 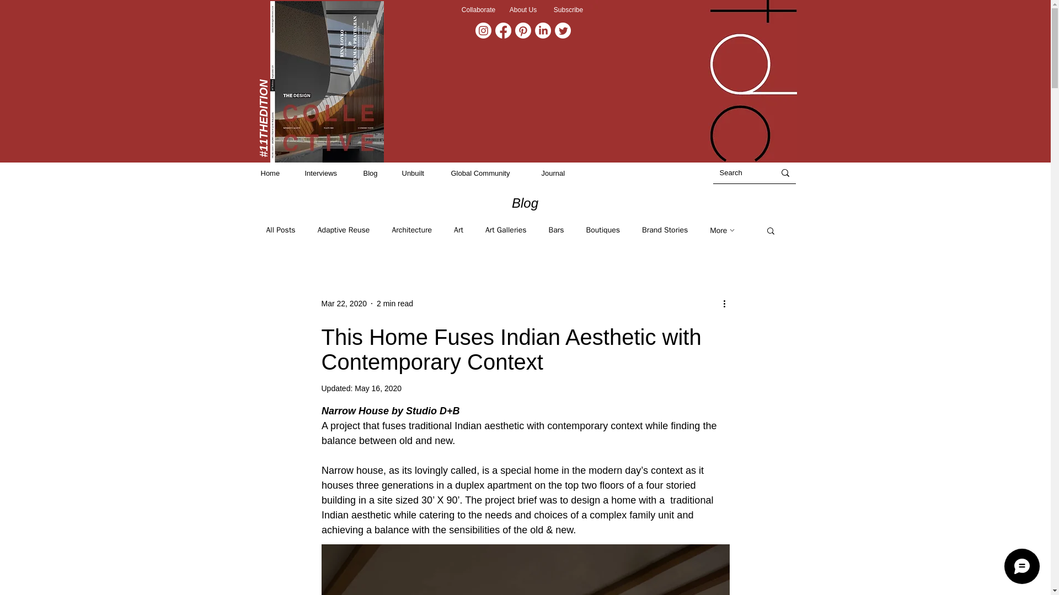 I want to click on All Posts, so click(x=280, y=230).